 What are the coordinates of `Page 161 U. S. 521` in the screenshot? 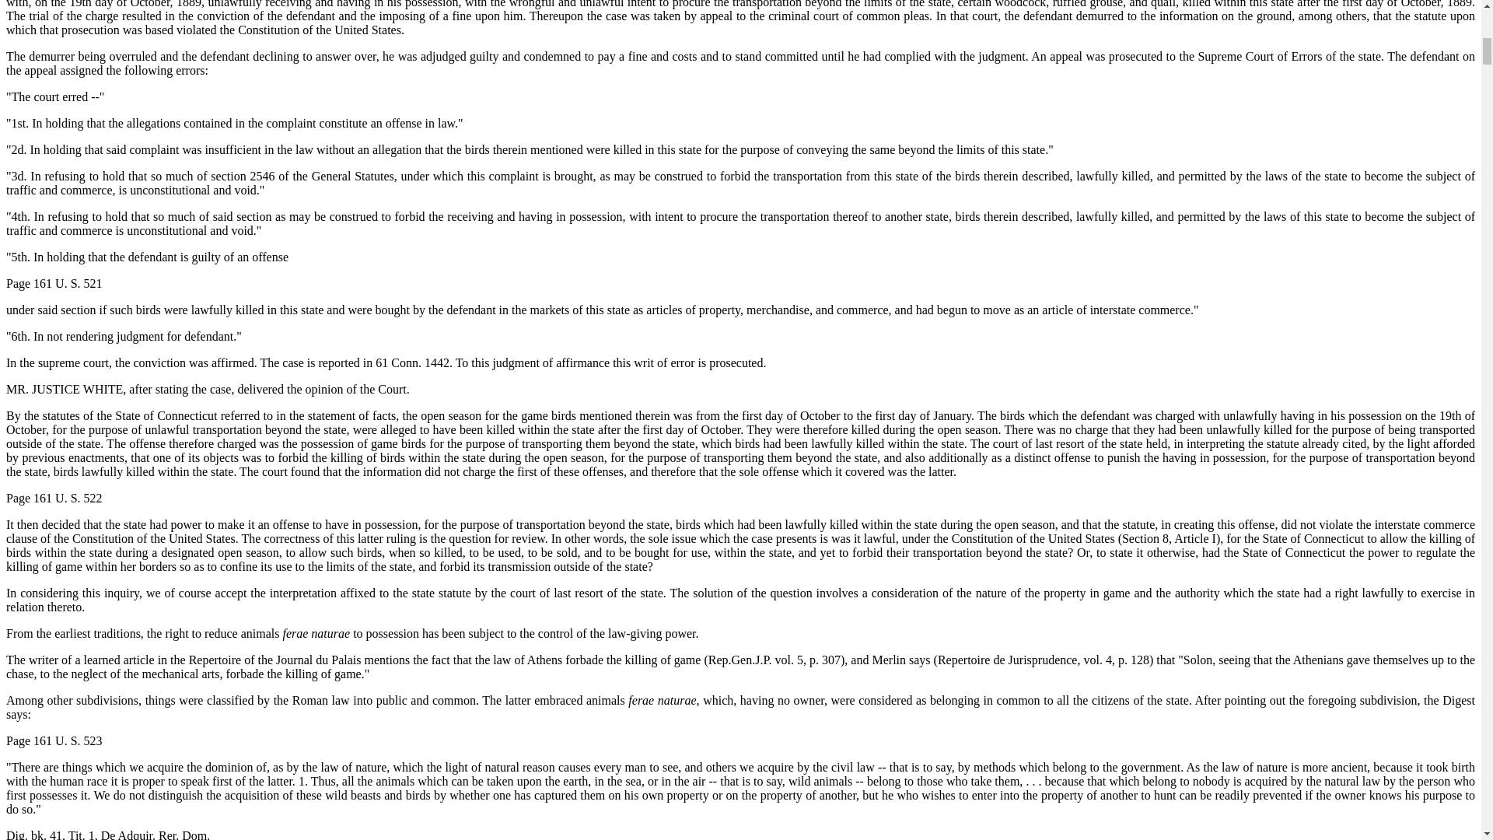 It's located at (54, 283).